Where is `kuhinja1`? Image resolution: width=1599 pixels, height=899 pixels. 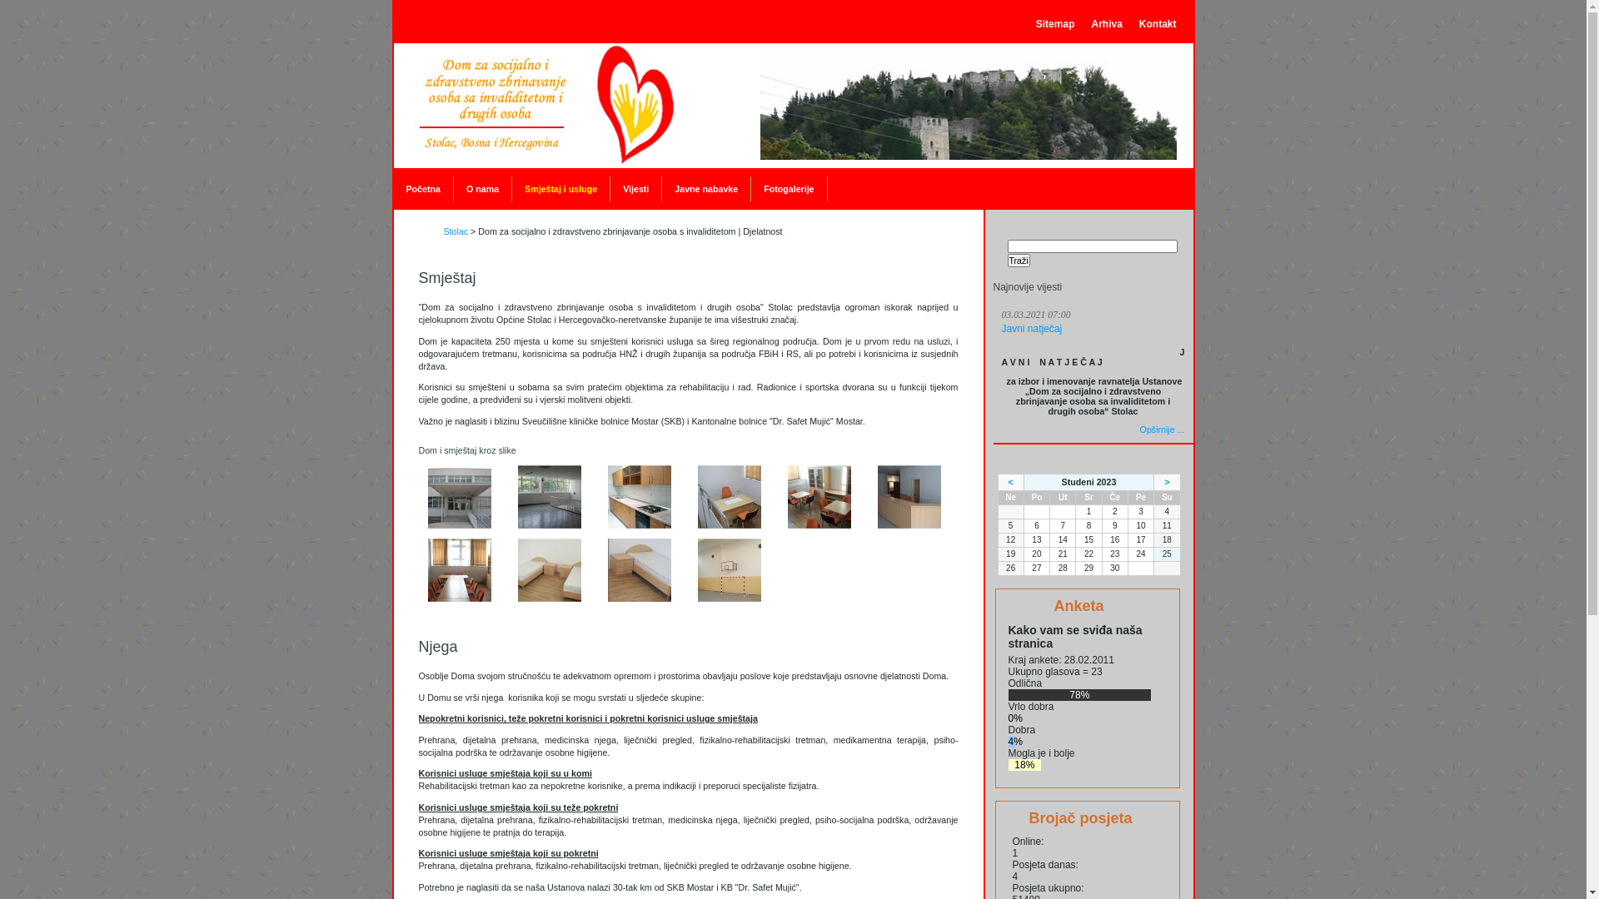
kuhinja1 is located at coordinates (640, 525).